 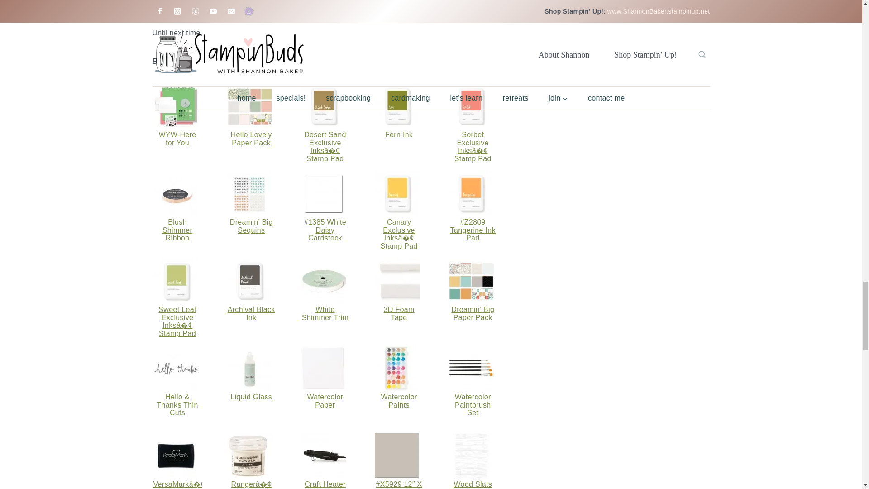 What do you see at coordinates (177, 139) in the screenshot?
I see `WYW-Here for You` at bounding box center [177, 139].